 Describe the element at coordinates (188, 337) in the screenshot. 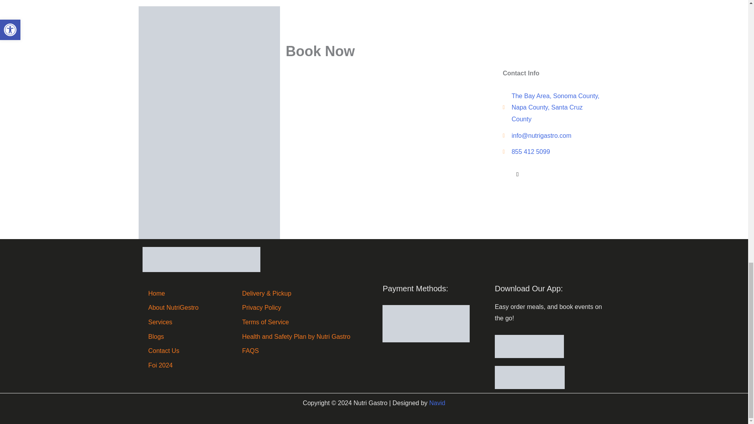

I see `Blogs` at that location.